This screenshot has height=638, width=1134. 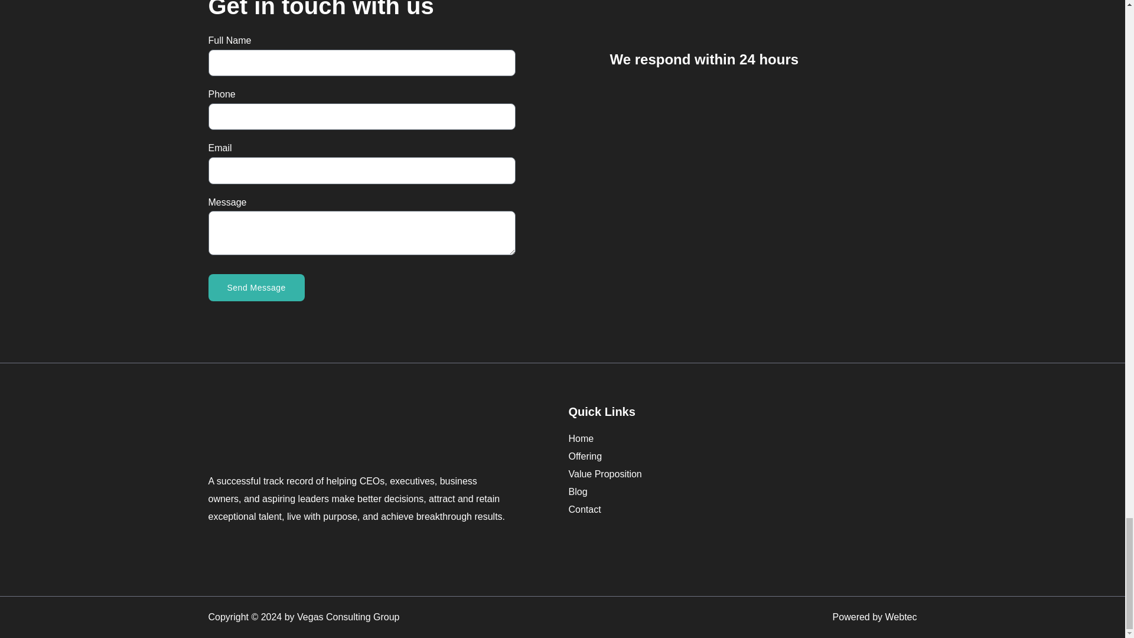 What do you see at coordinates (739, 474) in the screenshot?
I see `Value Proposition` at bounding box center [739, 474].